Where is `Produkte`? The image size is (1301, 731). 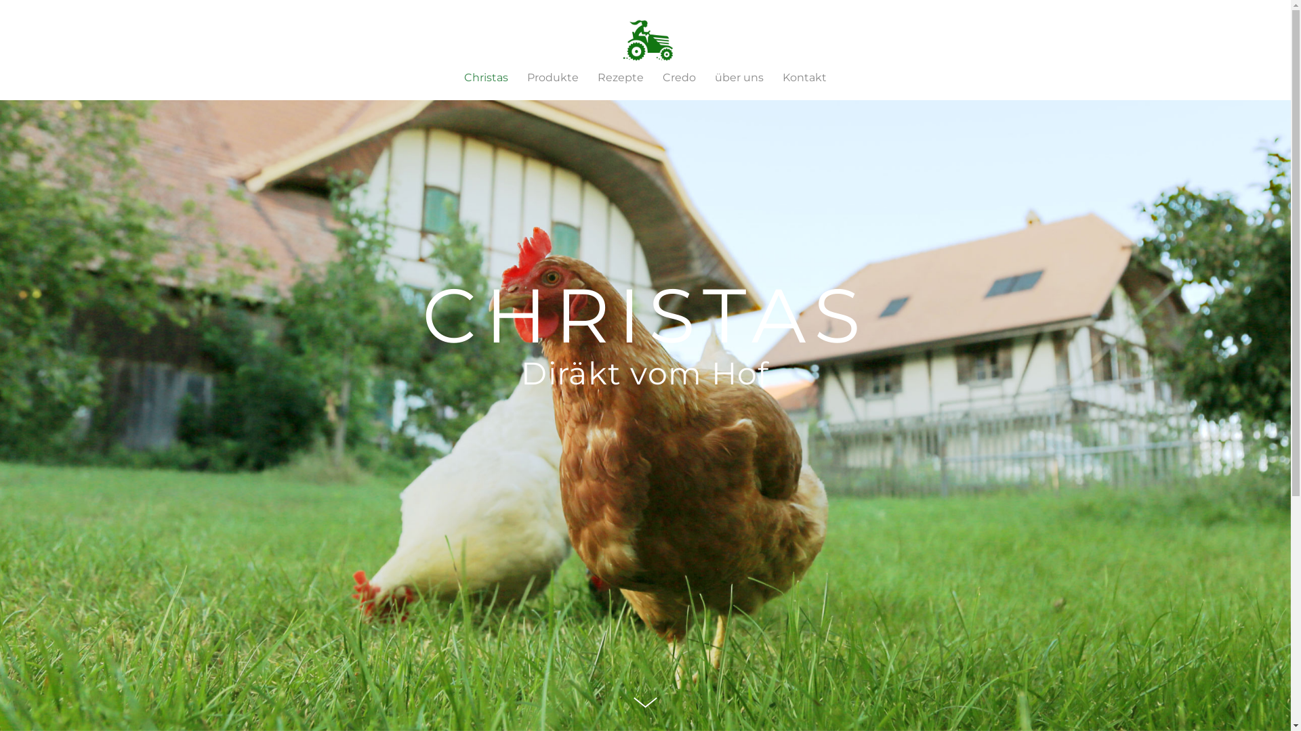 Produkte is located at coordinates (553, 76).